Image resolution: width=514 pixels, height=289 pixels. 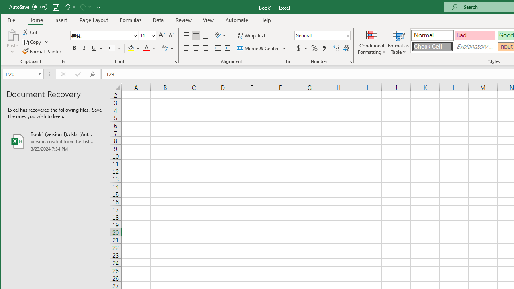 What do you see at coordinates (12, 35) in the screenshot?
I see `Paste` at bounding box center [12, 35].